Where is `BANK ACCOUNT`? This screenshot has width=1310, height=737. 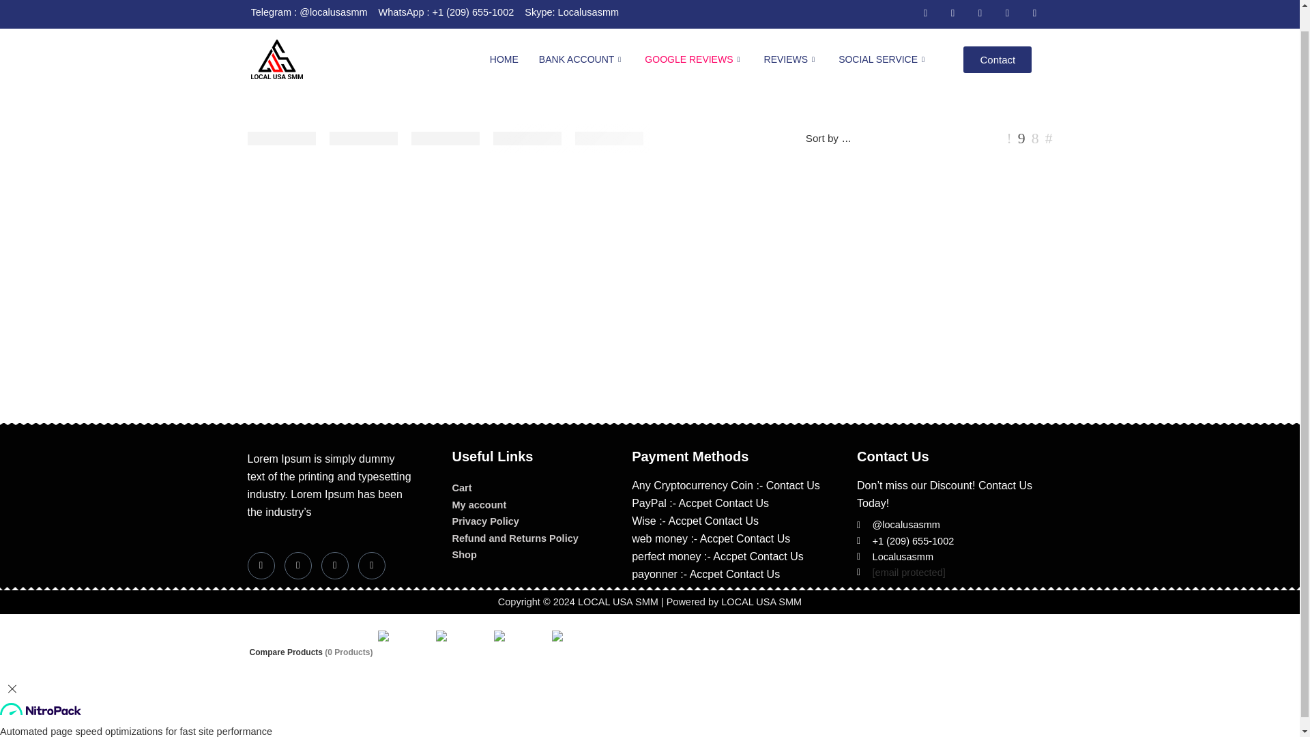
BANK ACCOUNT is located at coordinates (582, 59).